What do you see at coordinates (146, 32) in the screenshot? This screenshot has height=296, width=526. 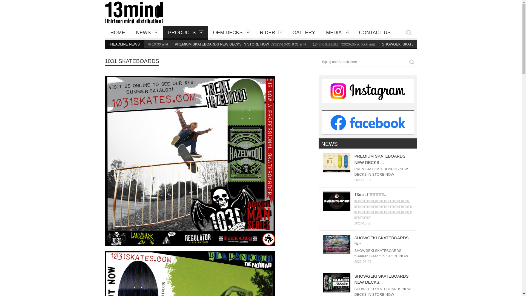 I see `NEWS` at bounding box center [146, 32].